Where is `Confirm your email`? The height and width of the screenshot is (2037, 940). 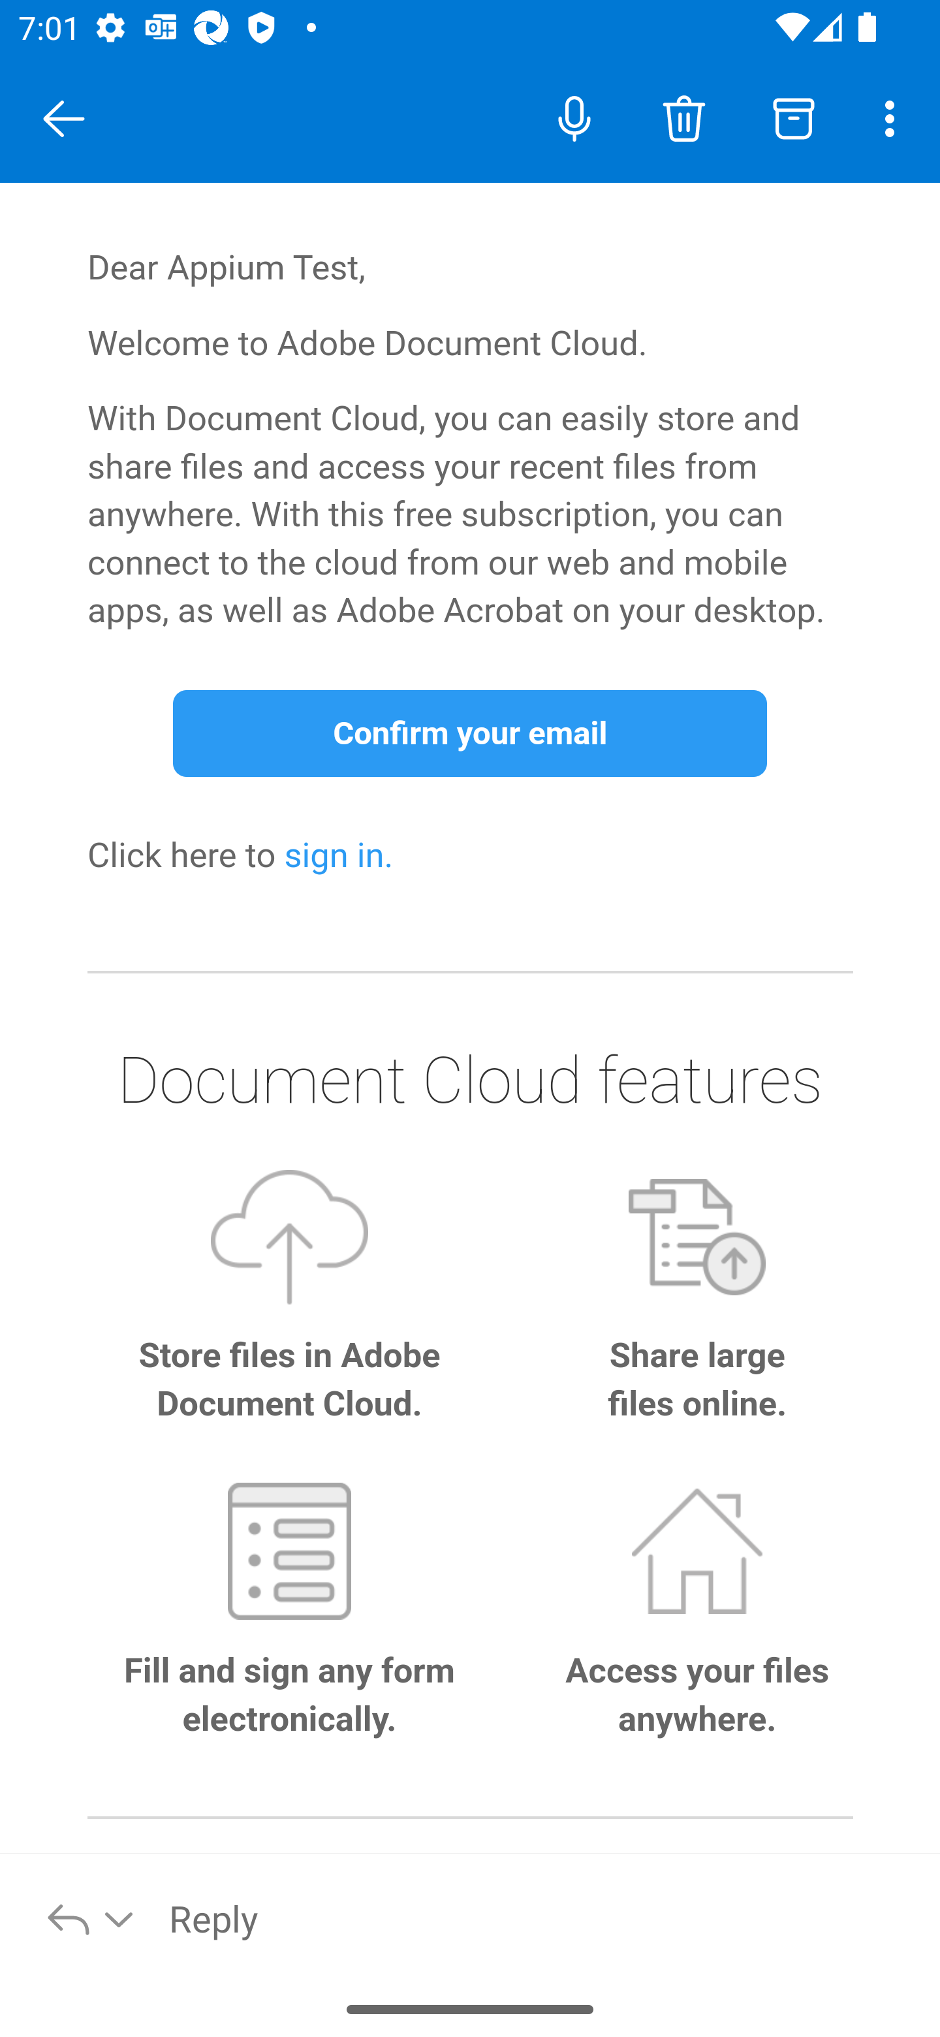 Confirm your email is located at coordinates (470, 734).